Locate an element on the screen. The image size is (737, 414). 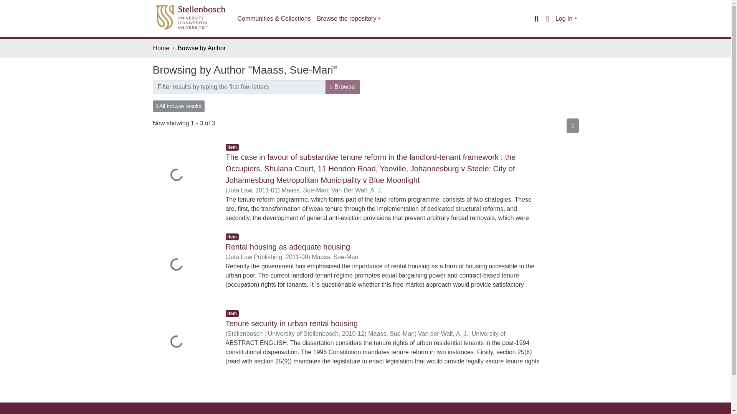
Log In is located at coordinates (566, 18).